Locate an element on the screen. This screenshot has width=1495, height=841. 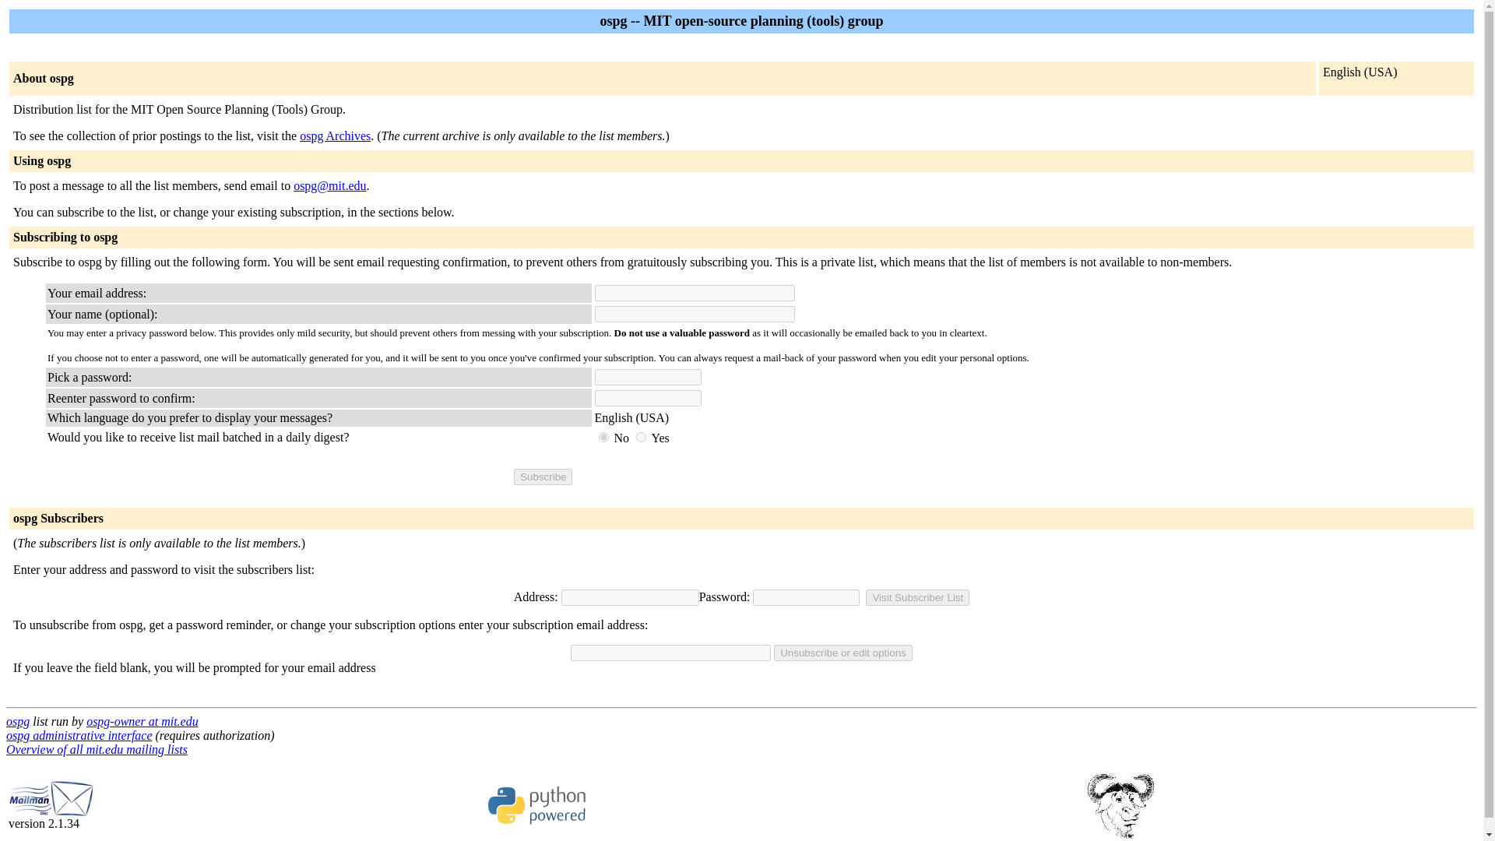
0 is located at coordinates (603, 438).